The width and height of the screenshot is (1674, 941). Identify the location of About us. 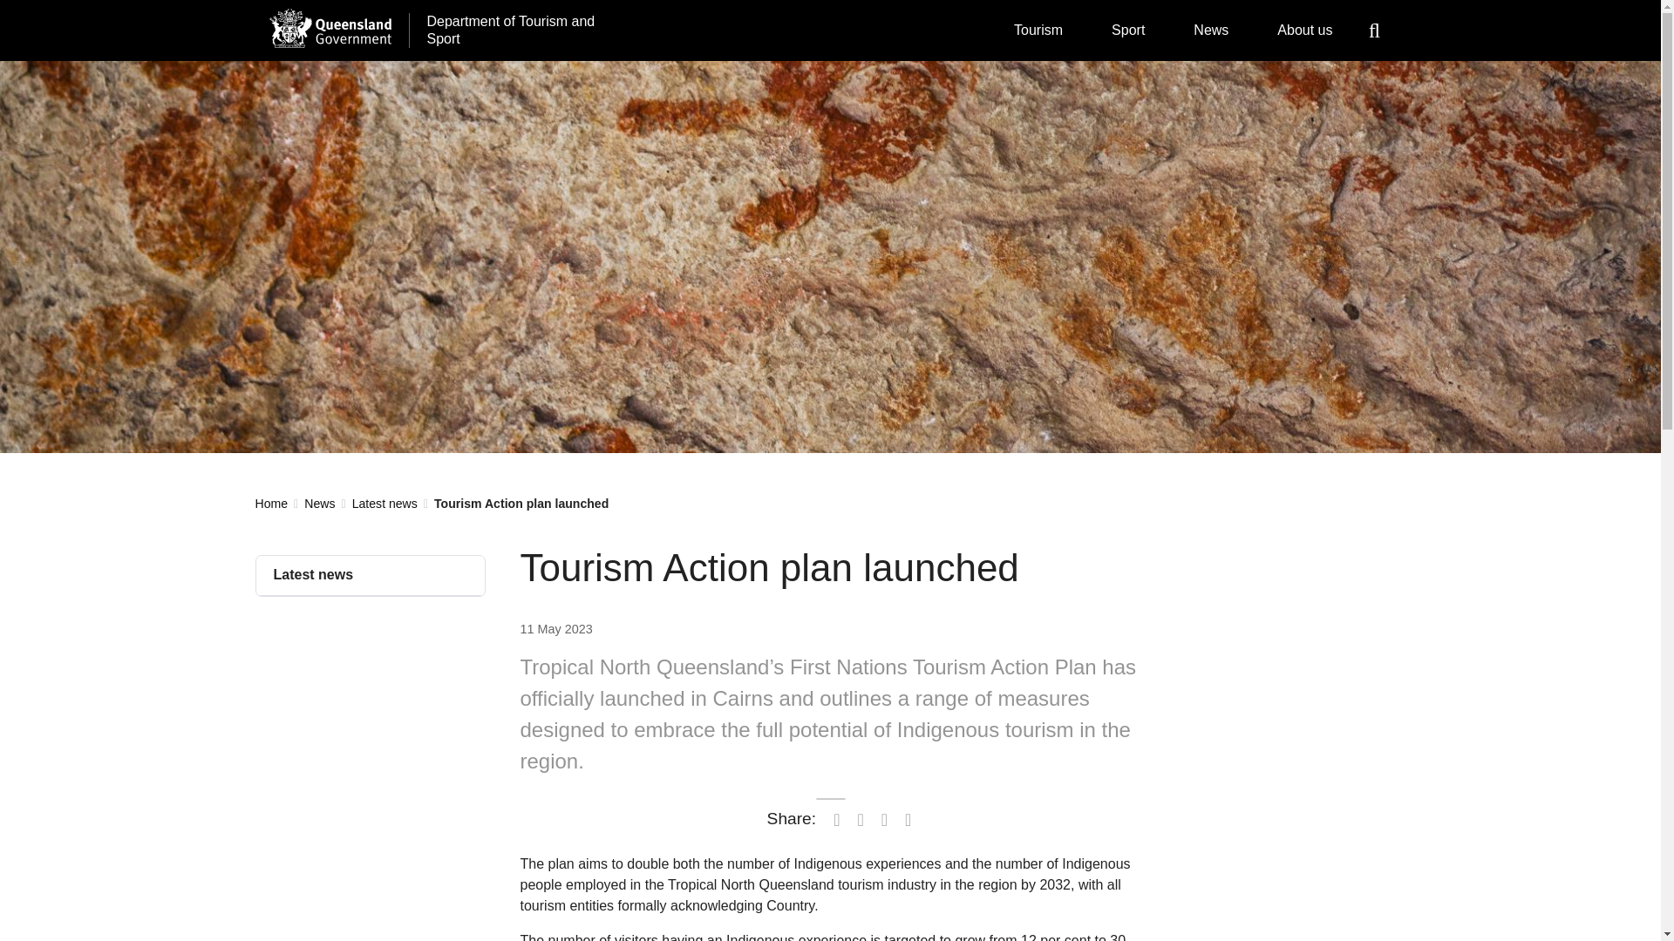
(1304, 30).